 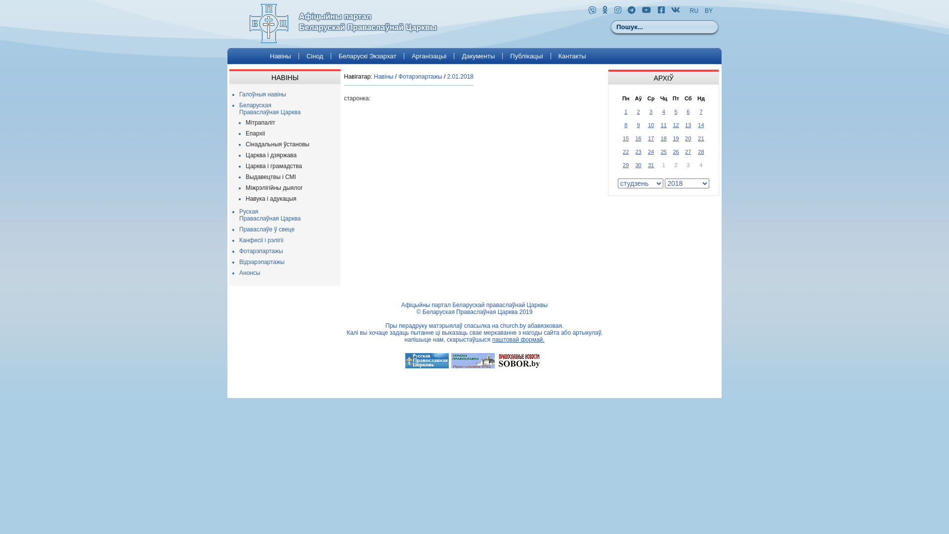 What do you see at coordinates (651, 165) in the screenshot?
I see `31` at bounding box center [651, 165].